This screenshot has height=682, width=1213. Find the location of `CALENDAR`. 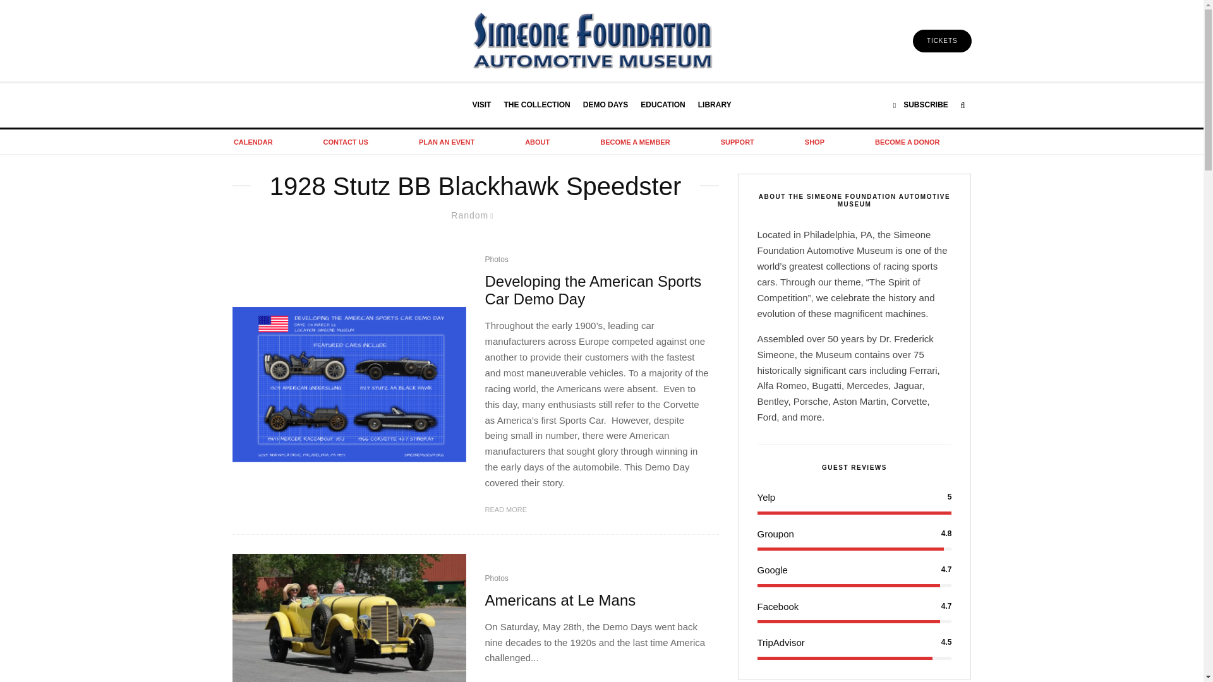

CALENDAR is located at coordinates (253, 142).